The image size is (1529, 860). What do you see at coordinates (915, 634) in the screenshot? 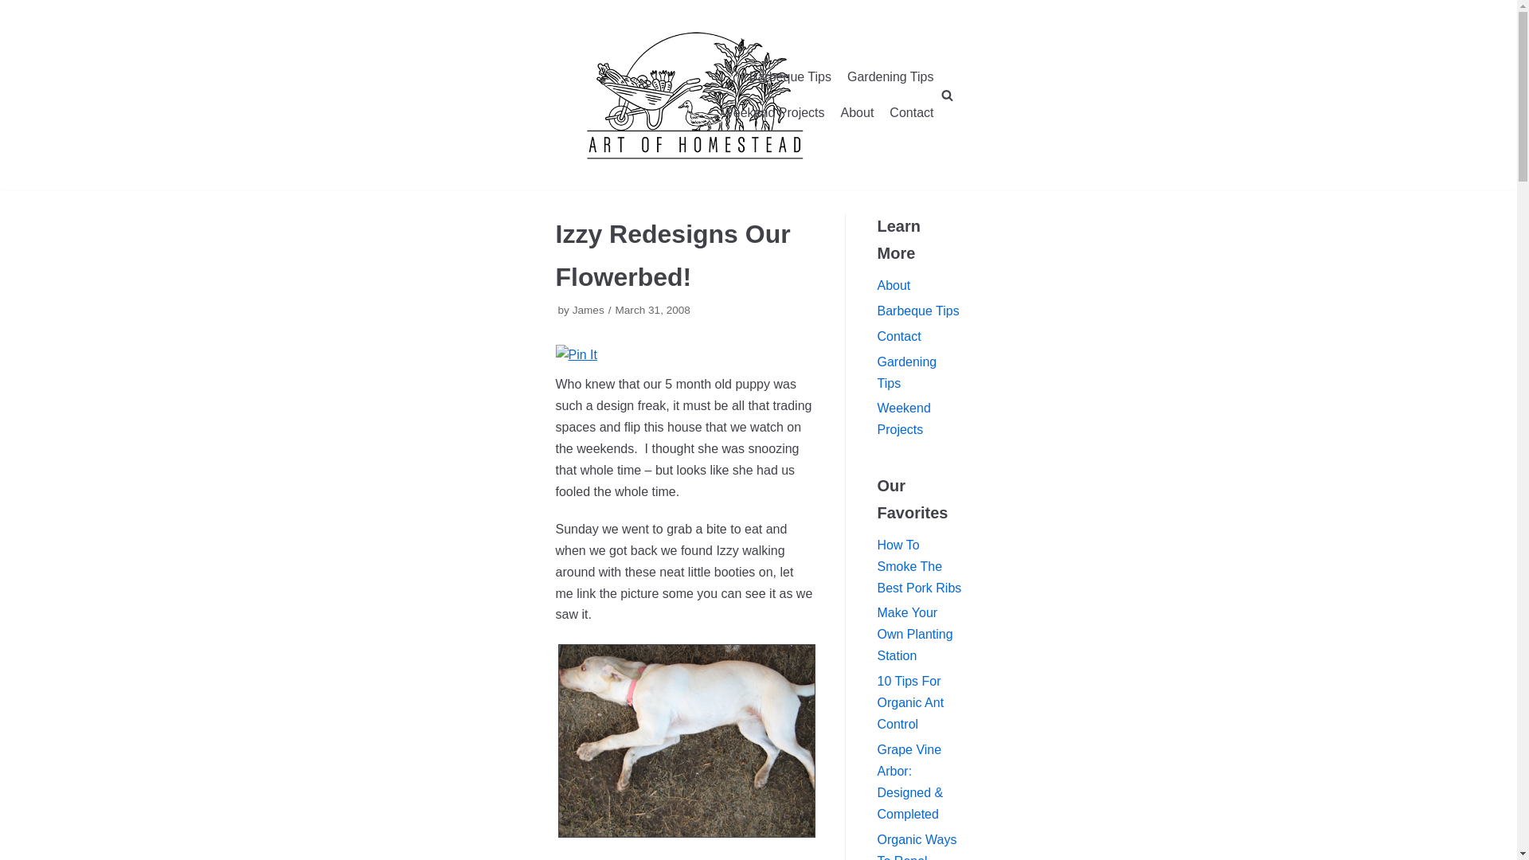
I see `Make Your Own Planting Station` at bounding box center [915, 634].